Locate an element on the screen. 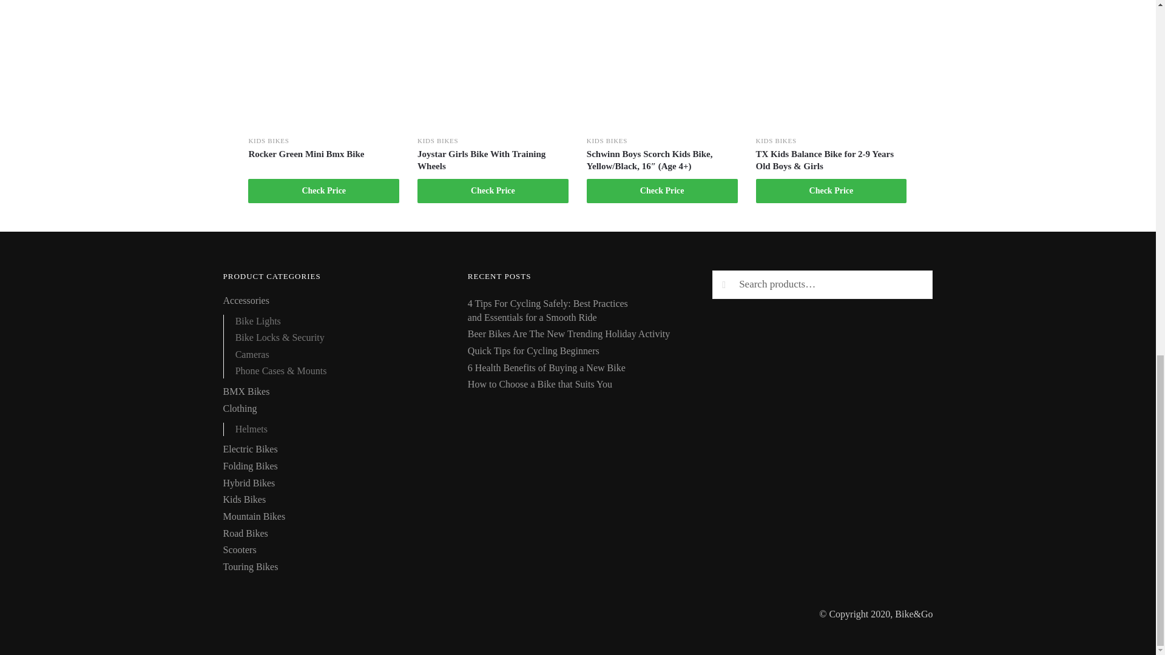 The width and height of the screenshot is (1165, 655). Rocker Green Mini Bmx Bike is located at coordinates (323, 63).